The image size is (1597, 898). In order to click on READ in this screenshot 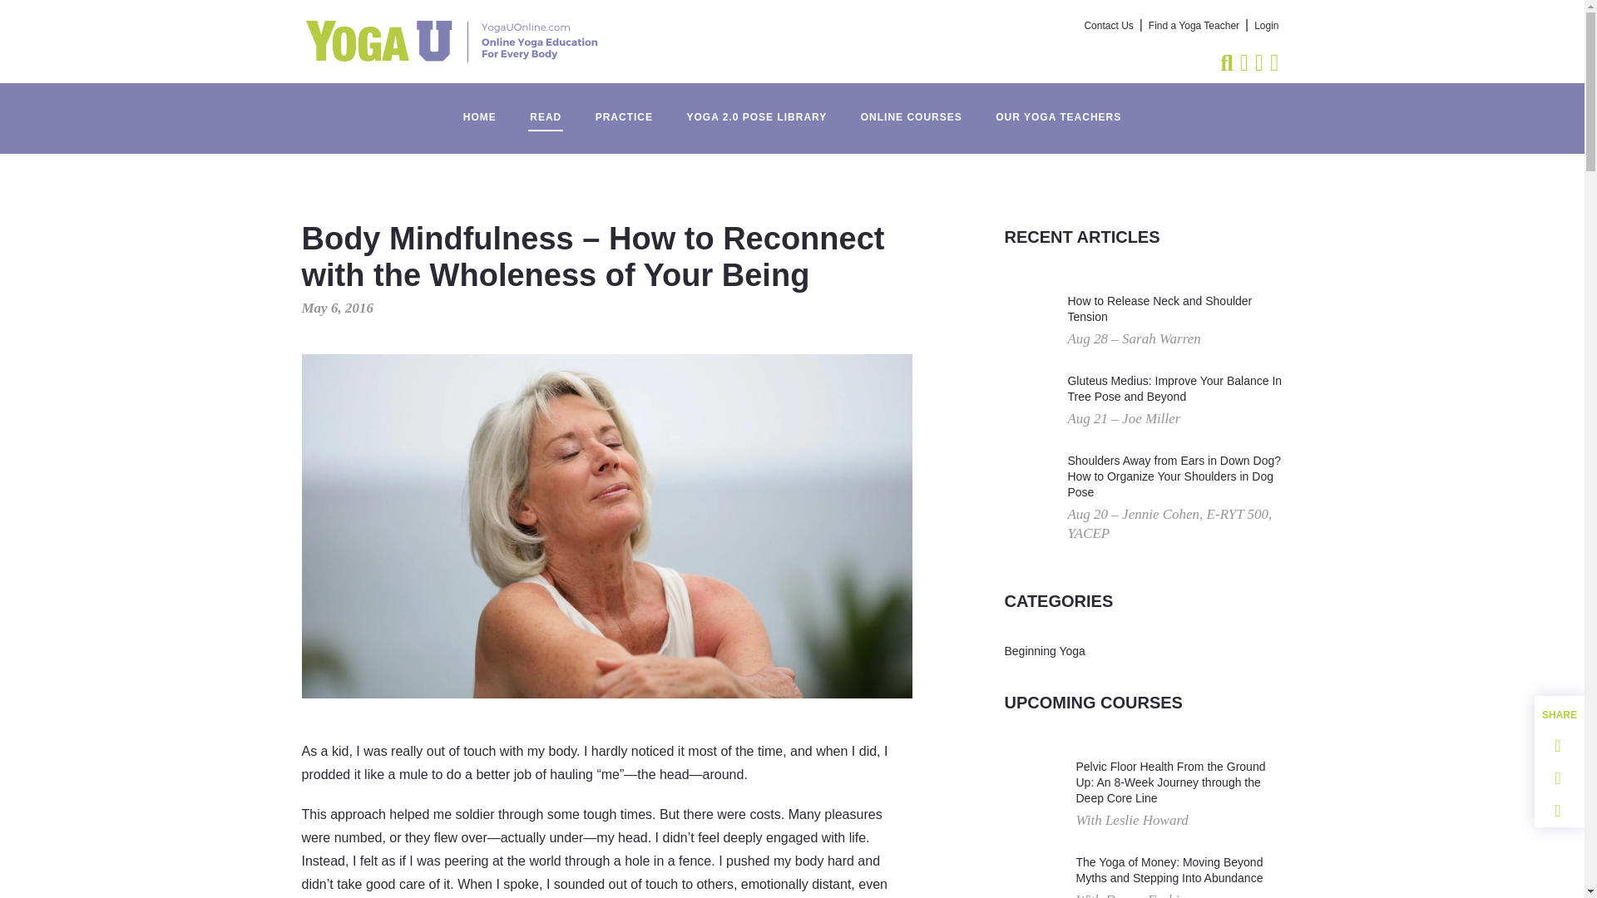, I will do `click(546, 109)`.